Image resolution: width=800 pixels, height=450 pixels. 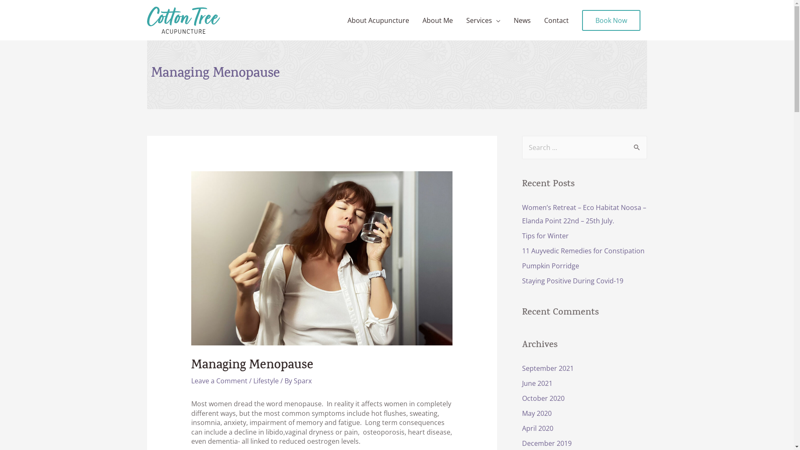 What do you see at coordinates (583, 251) in the screenshot?
I see `11 Auyvedic Remedies for Constipation` at bounding box center [583, 251].